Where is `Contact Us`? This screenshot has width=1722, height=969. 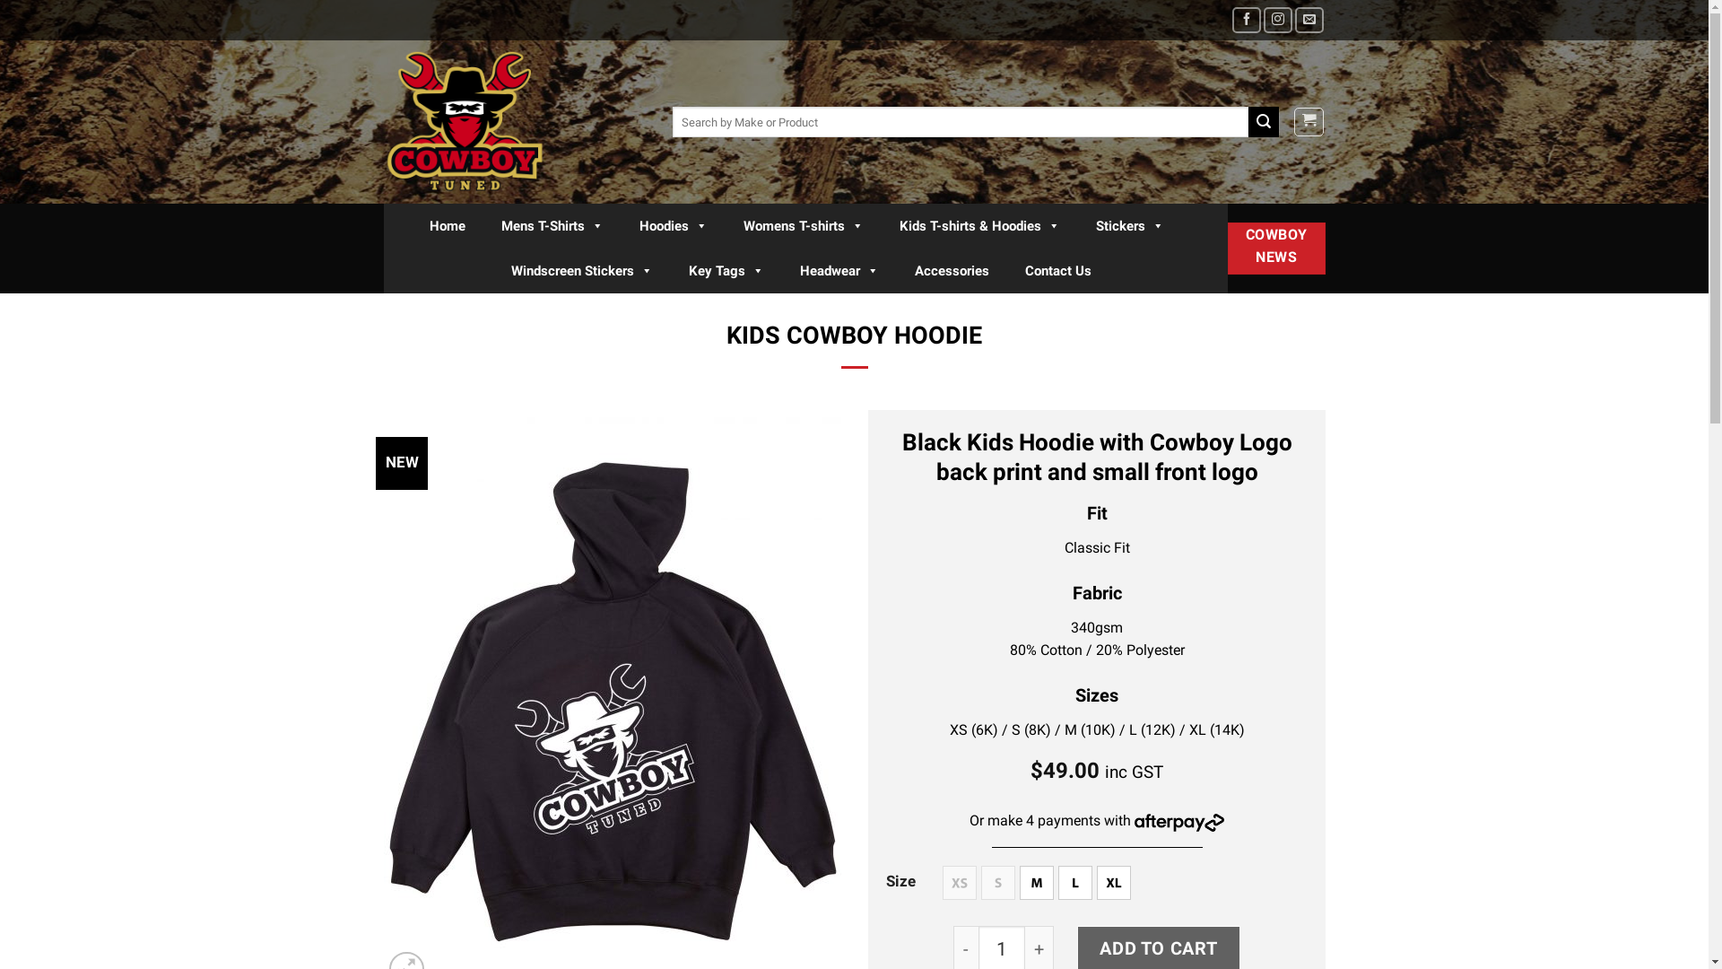 Contact Us is located at coordinates (1063, 271).